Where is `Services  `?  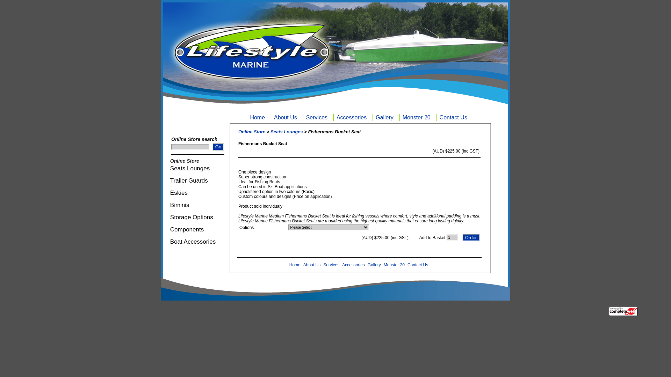 Services   is located at coordinates (318, 118).